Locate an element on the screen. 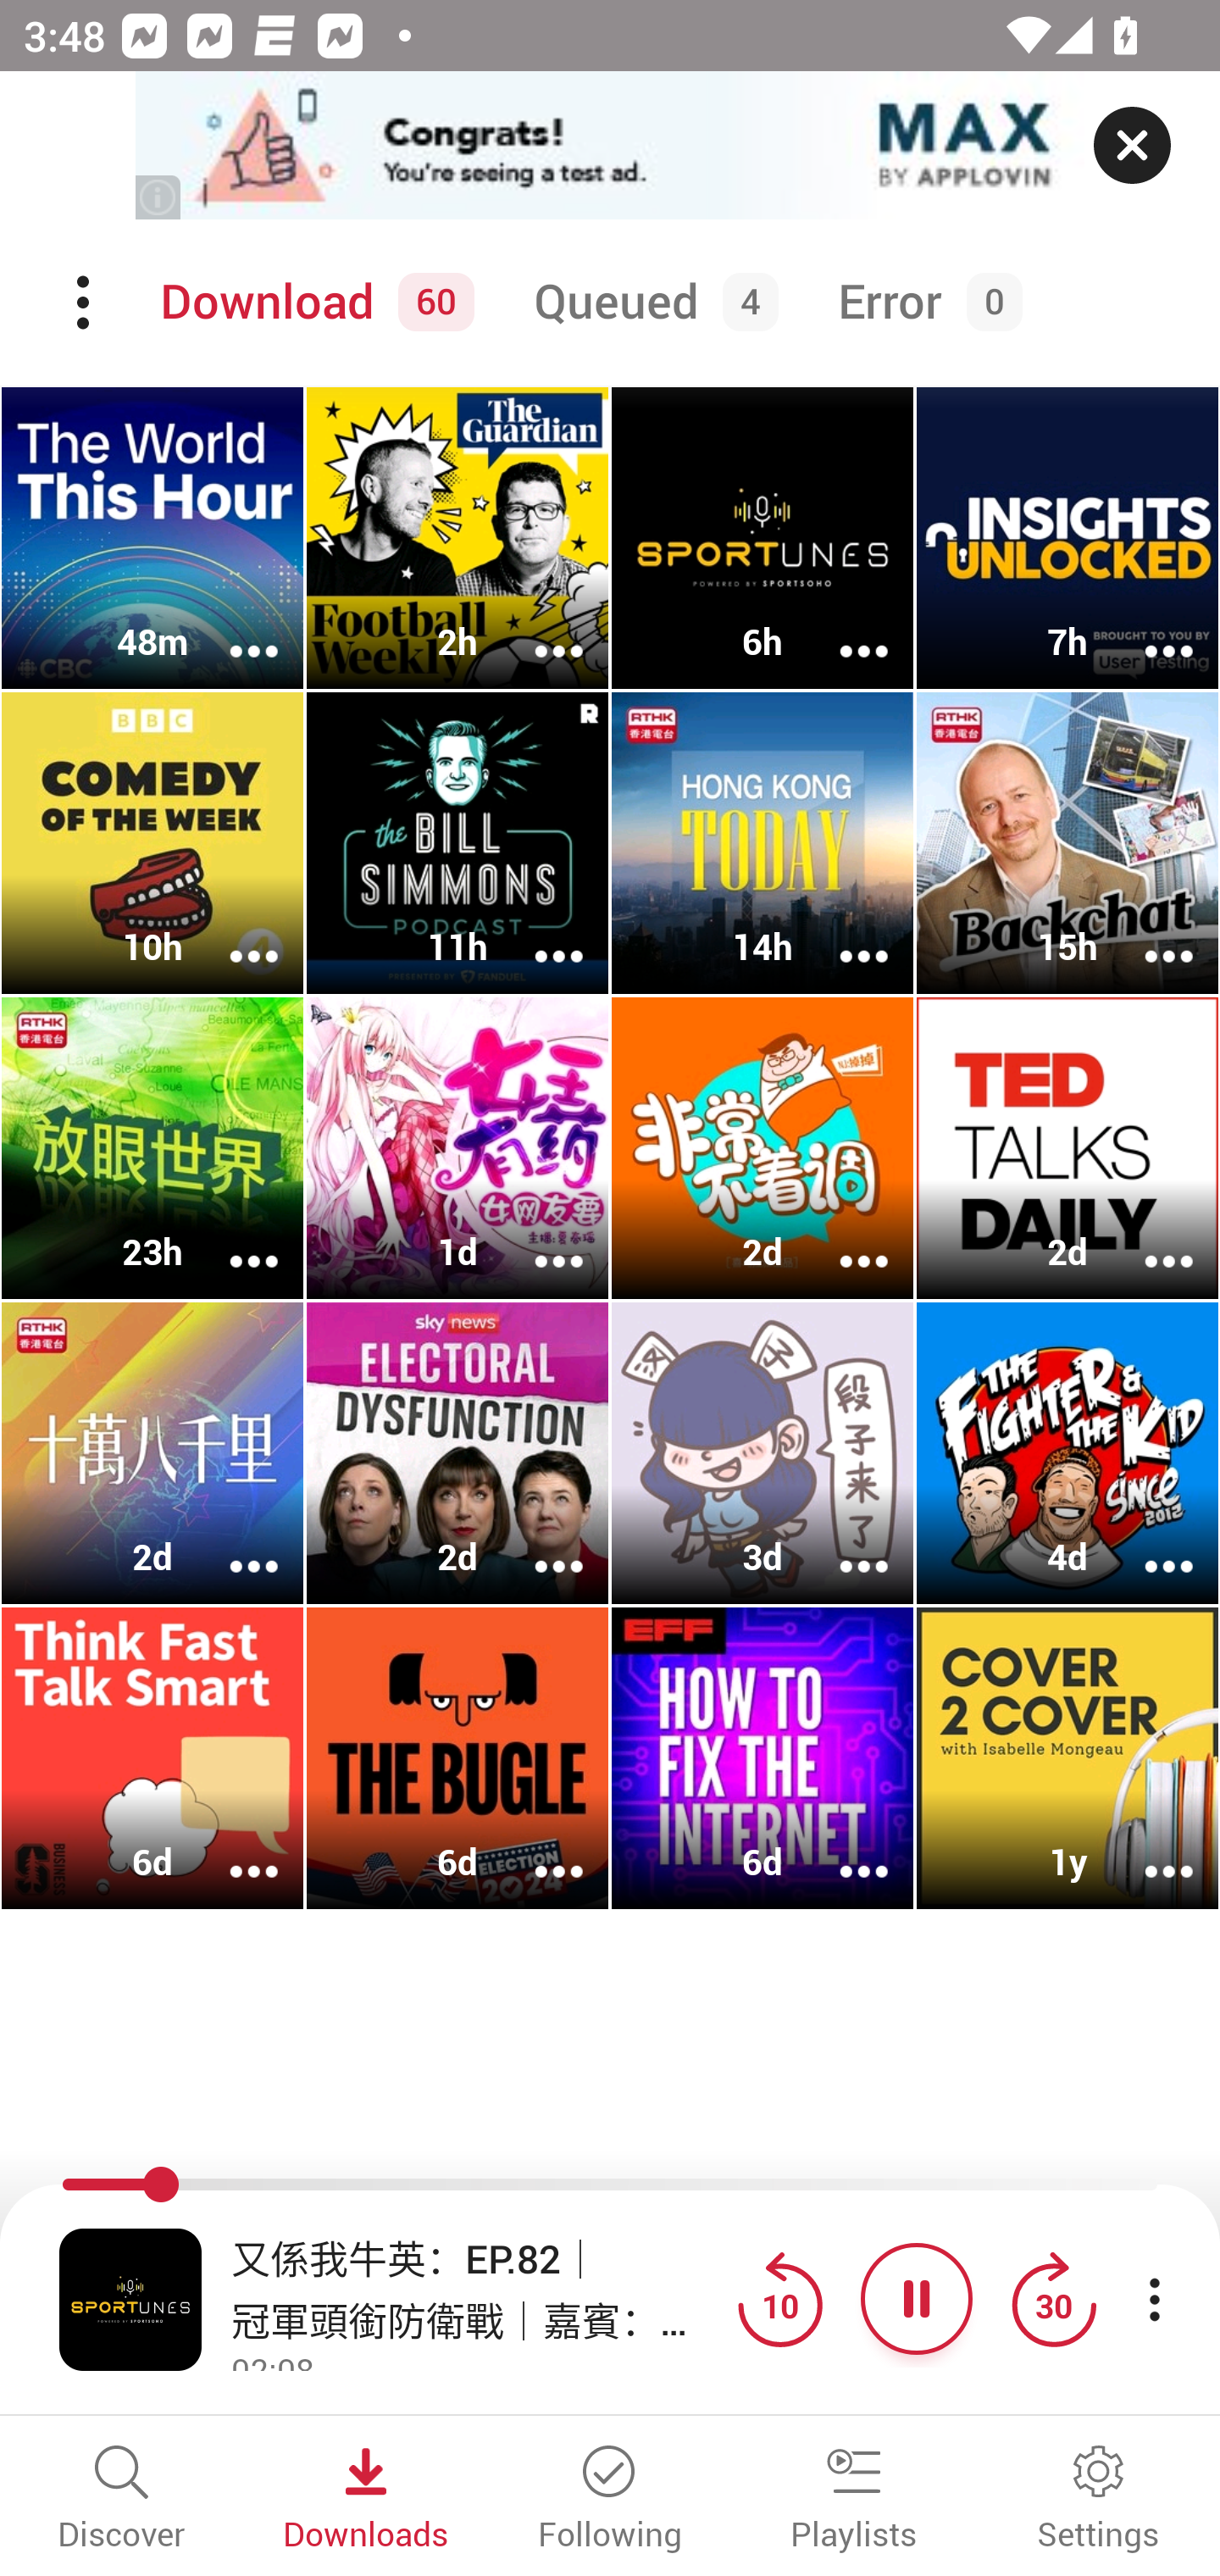 The height and width of the screenshot is (2576, 1220). The Bugle 6d More options More options is located at coordinates (457, 1757).